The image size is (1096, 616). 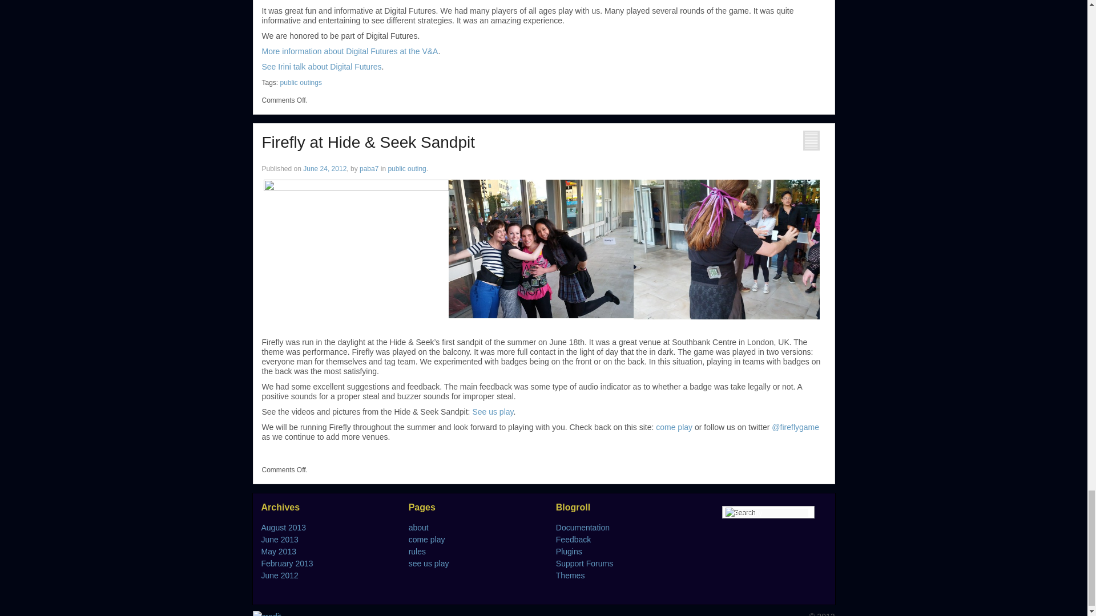 I want to click on Search, so click(x=771, y=513).